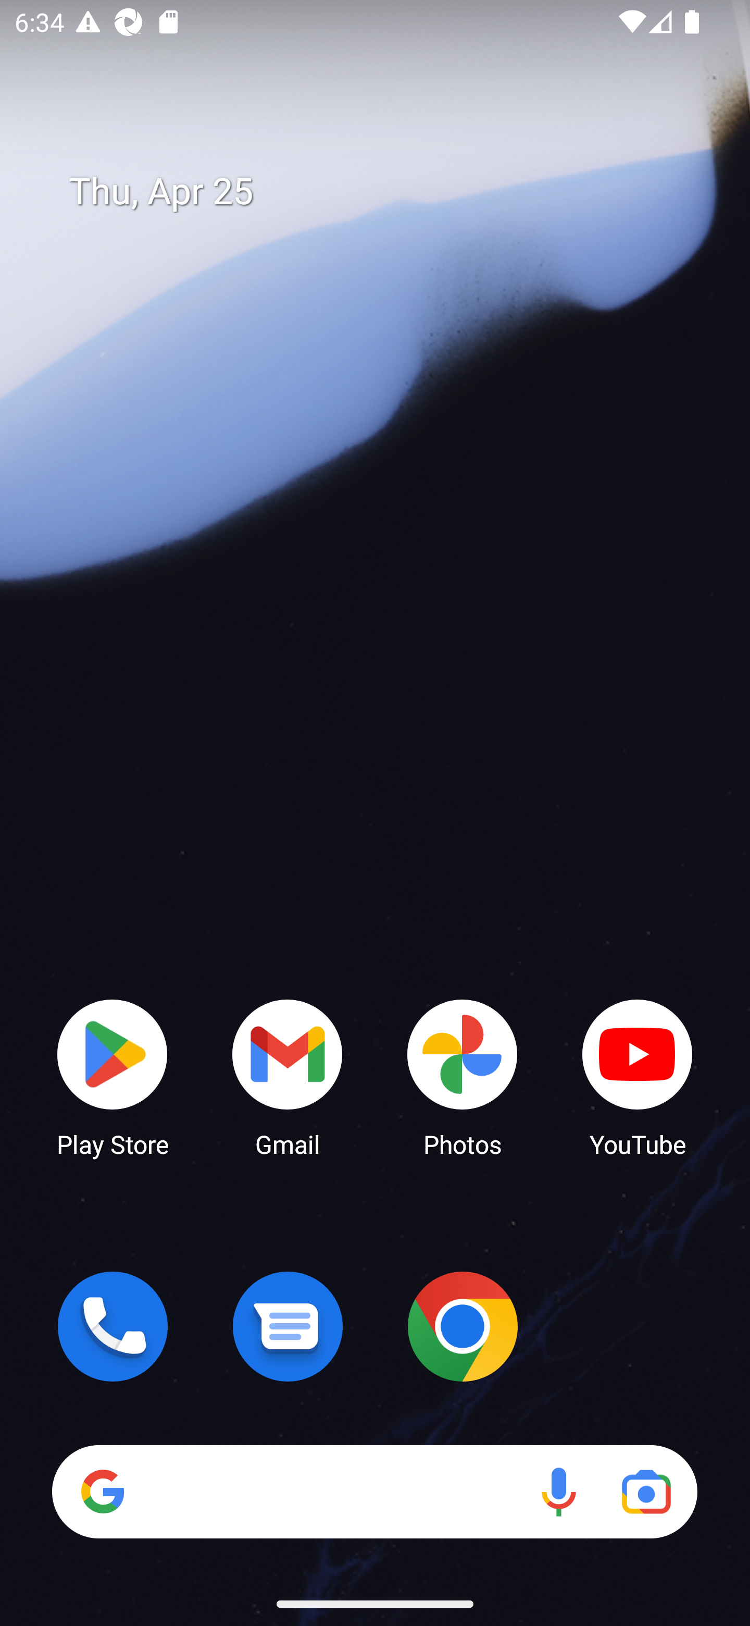 The width and height of the screenshot is (750, 1626). I want to click on Play Store, so click(113, 1077).